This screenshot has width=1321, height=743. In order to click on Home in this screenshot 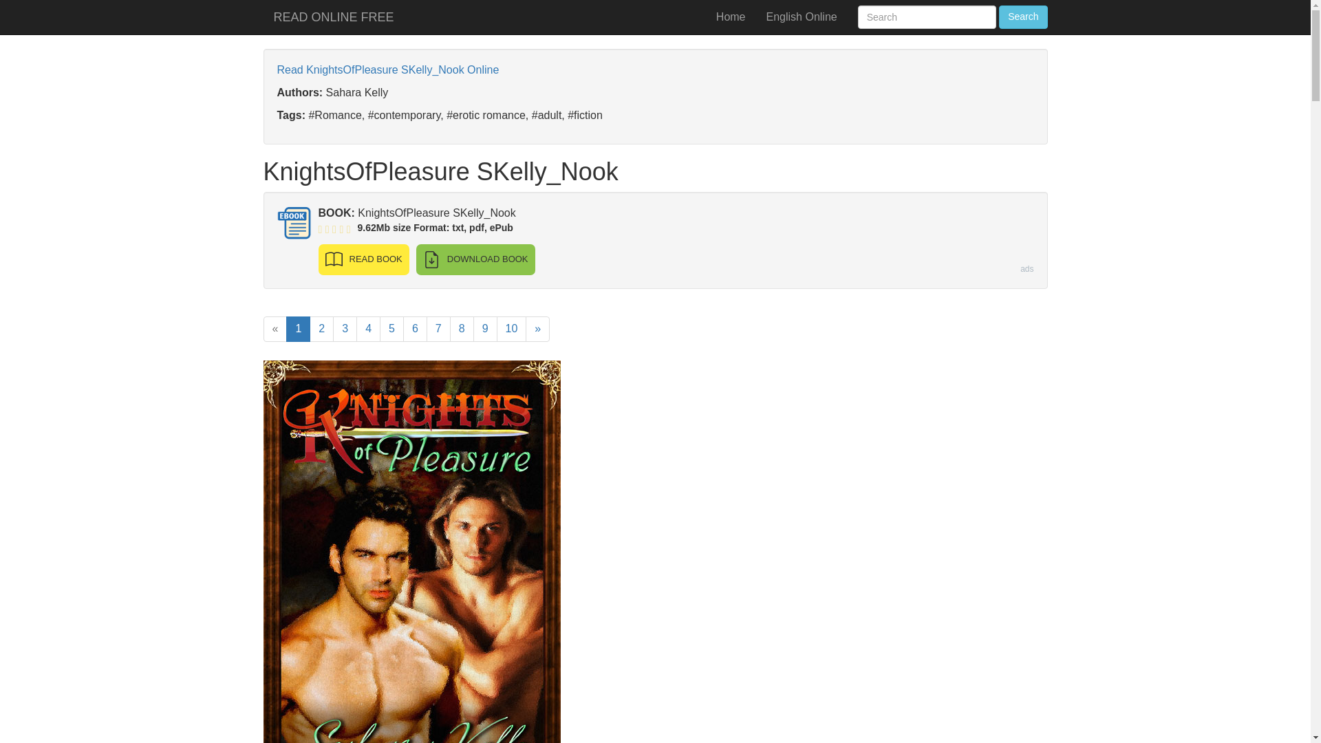, I will do `click(731, 17)`.